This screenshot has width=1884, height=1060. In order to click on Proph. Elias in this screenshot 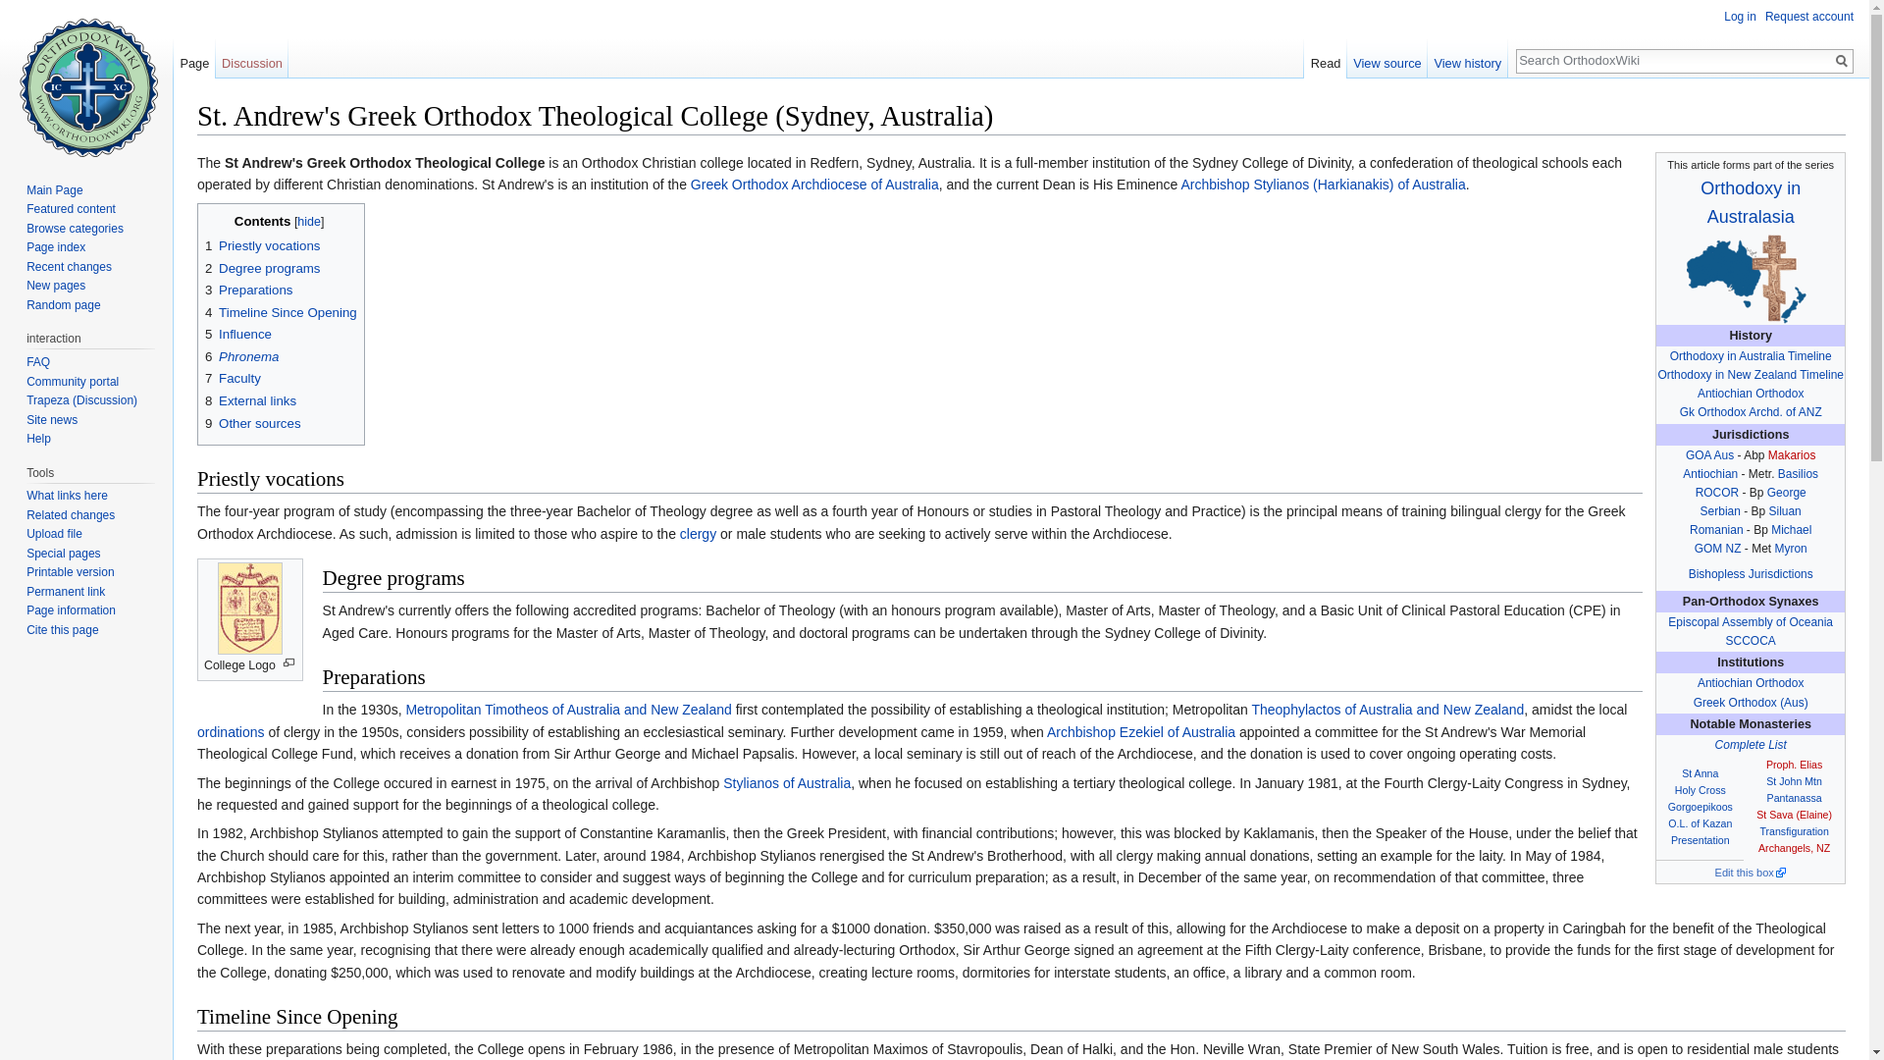, I will do `click(1794, 765)`.